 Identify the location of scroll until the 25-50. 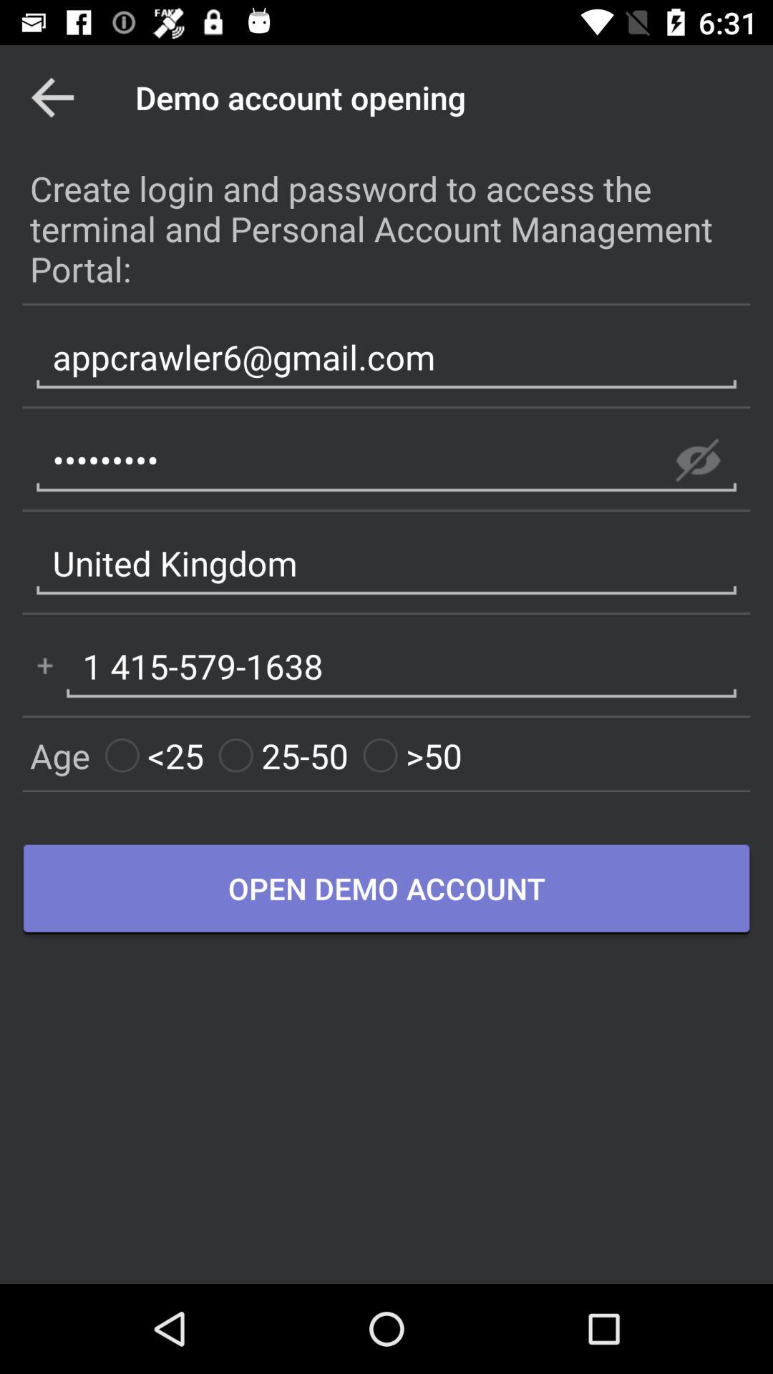
(283, 756).